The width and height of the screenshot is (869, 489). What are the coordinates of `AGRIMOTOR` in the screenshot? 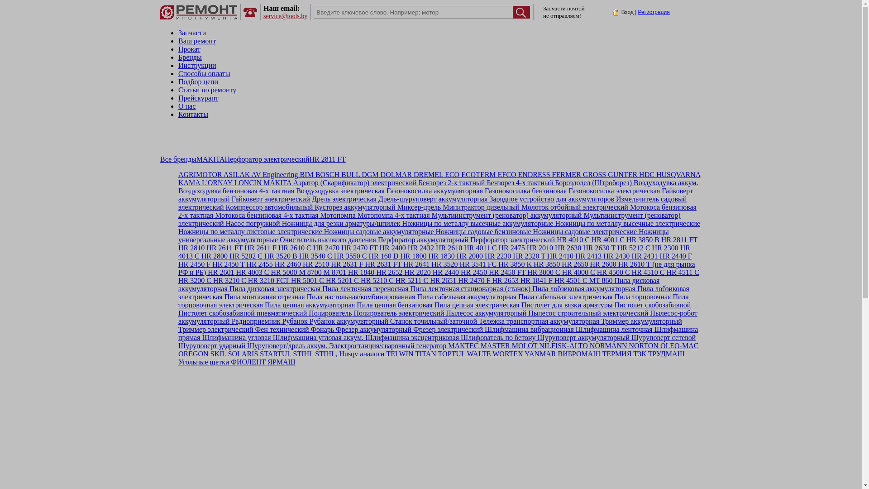 It's located at (200, 175).